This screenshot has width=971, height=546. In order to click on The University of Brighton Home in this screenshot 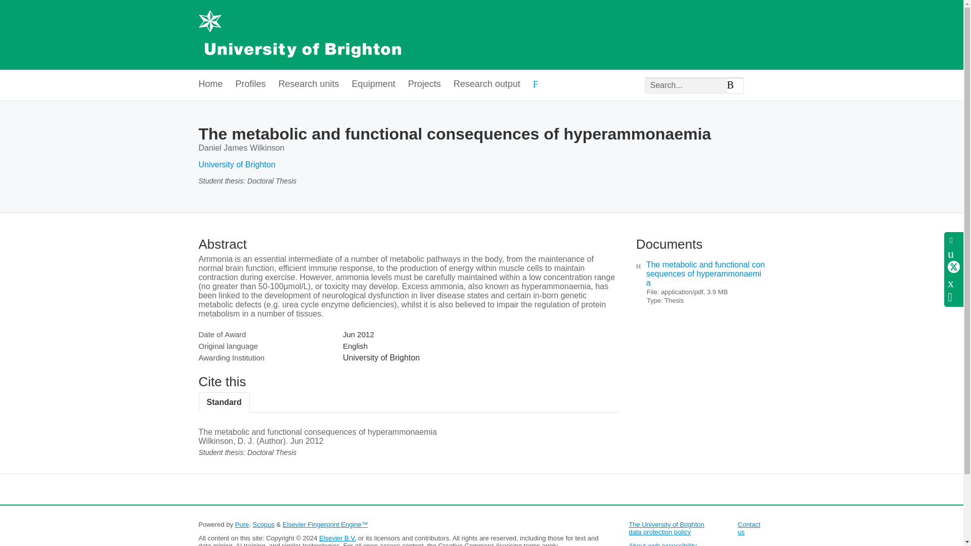, I will do `click(299, 34)`.